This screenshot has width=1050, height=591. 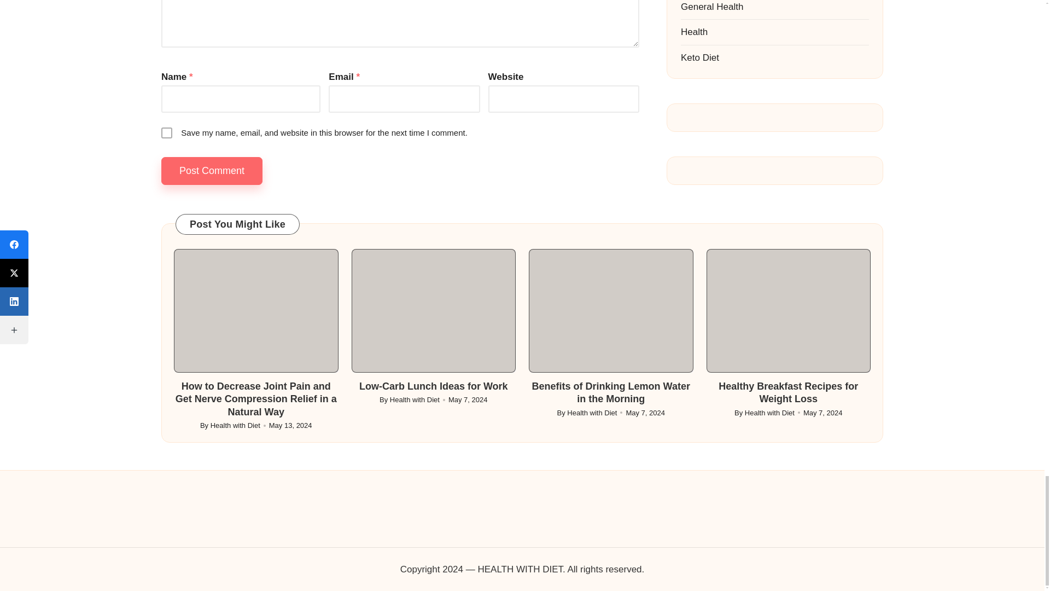 I want to click on View all posts by Health with Diet, so click(x=769, y=413).